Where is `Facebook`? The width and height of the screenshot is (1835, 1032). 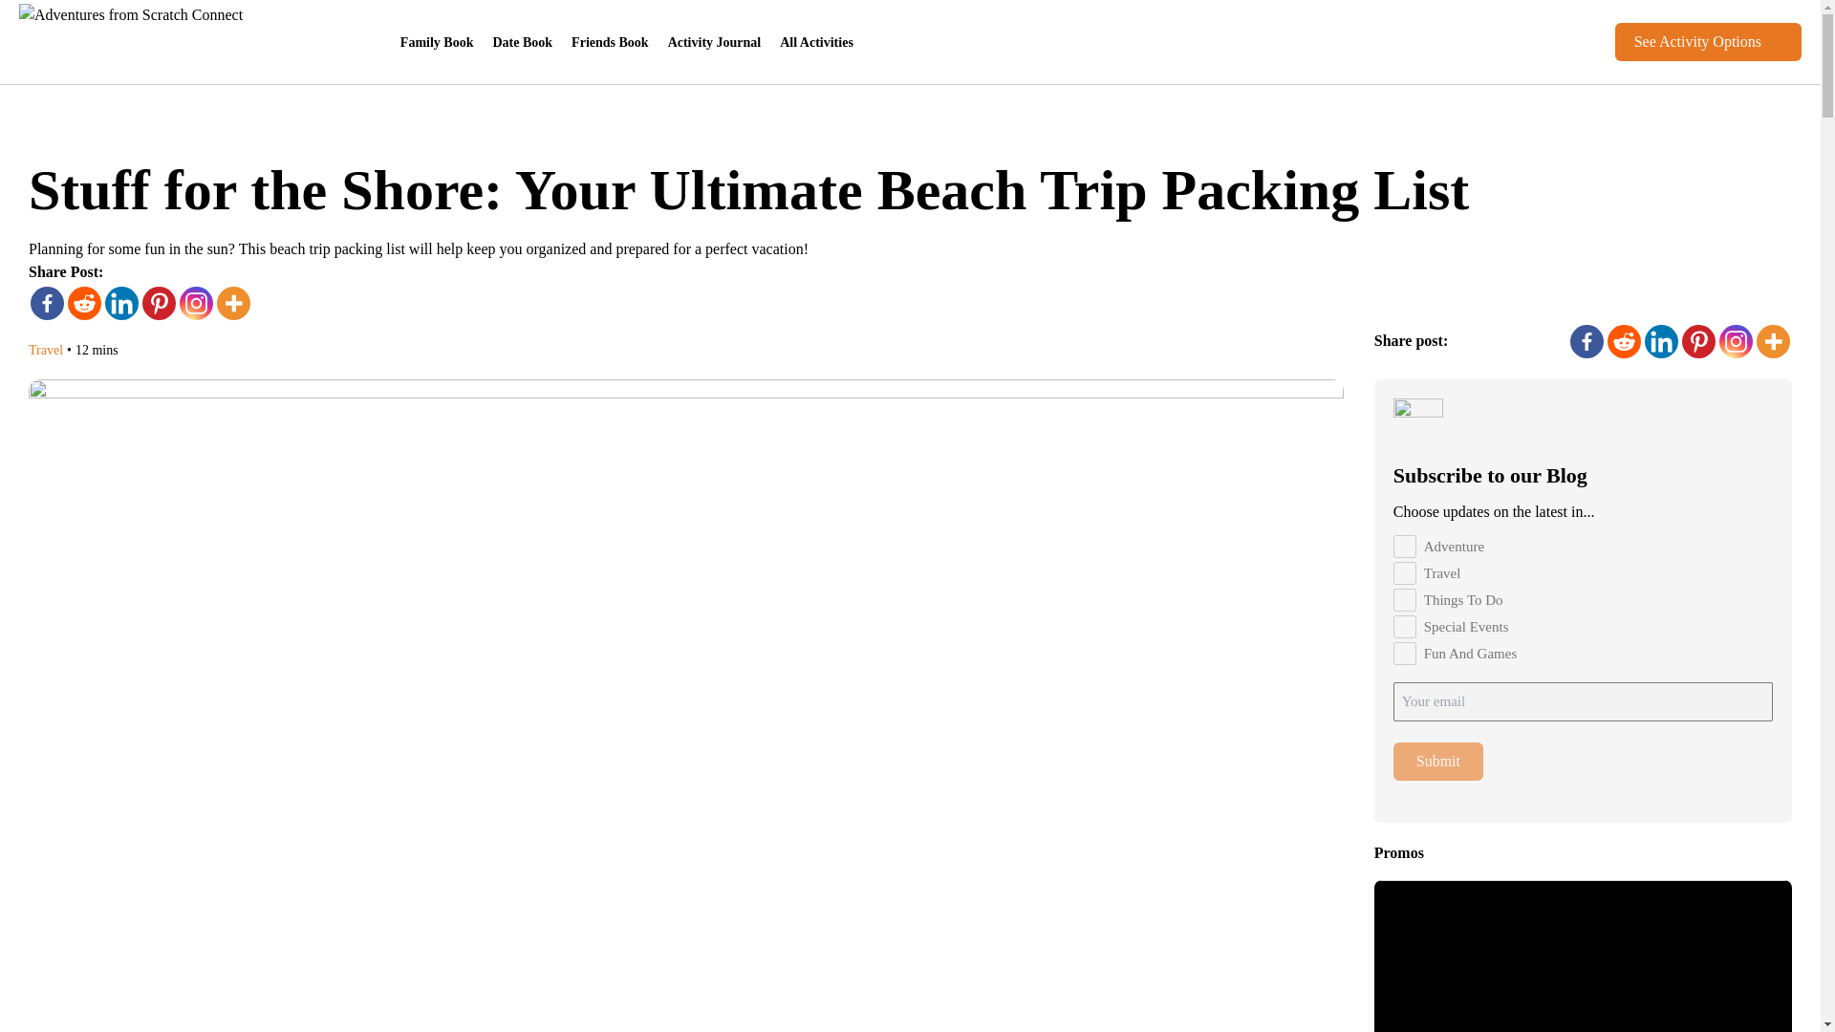
Facebook is located at coordinates (48, 303).